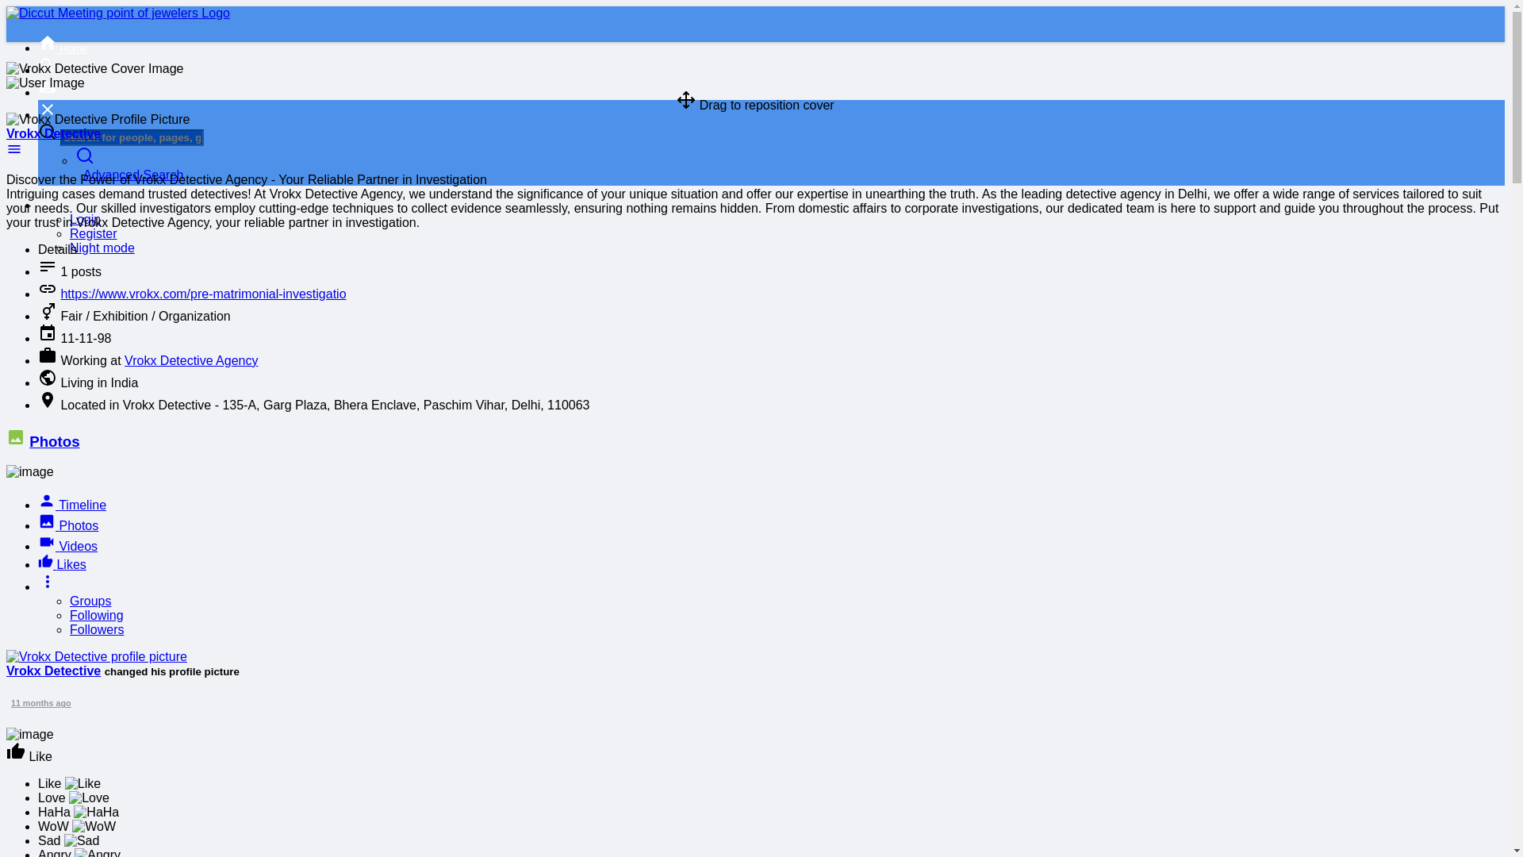 The height and width of the screenshot is (857, 1523). I want to click on Followers, so click(97, 630).